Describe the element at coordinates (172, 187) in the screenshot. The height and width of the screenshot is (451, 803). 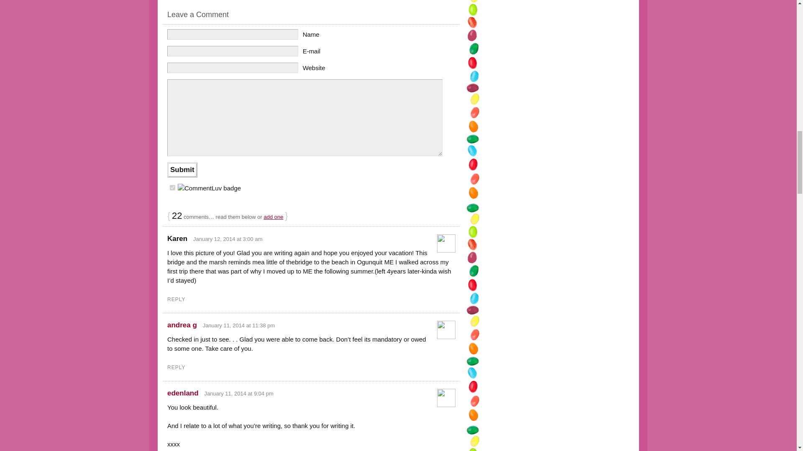
I see `on` at that location.